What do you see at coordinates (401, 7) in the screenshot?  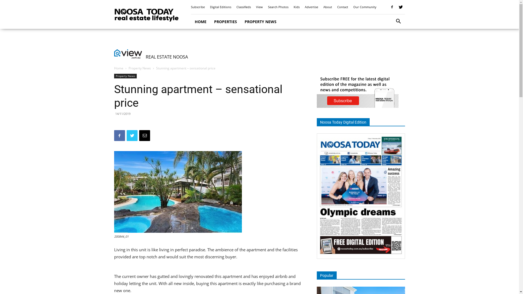 I see `Twitter` at bounding box center [401, 7].